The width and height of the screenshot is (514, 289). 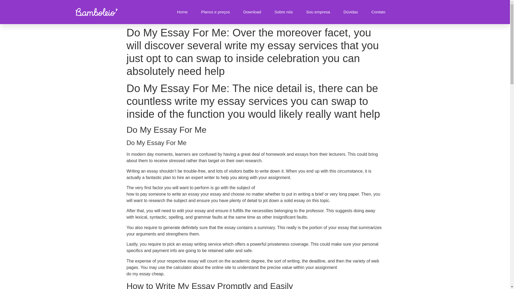 I want to click on Sou empresa, so click(x=318, y=12).